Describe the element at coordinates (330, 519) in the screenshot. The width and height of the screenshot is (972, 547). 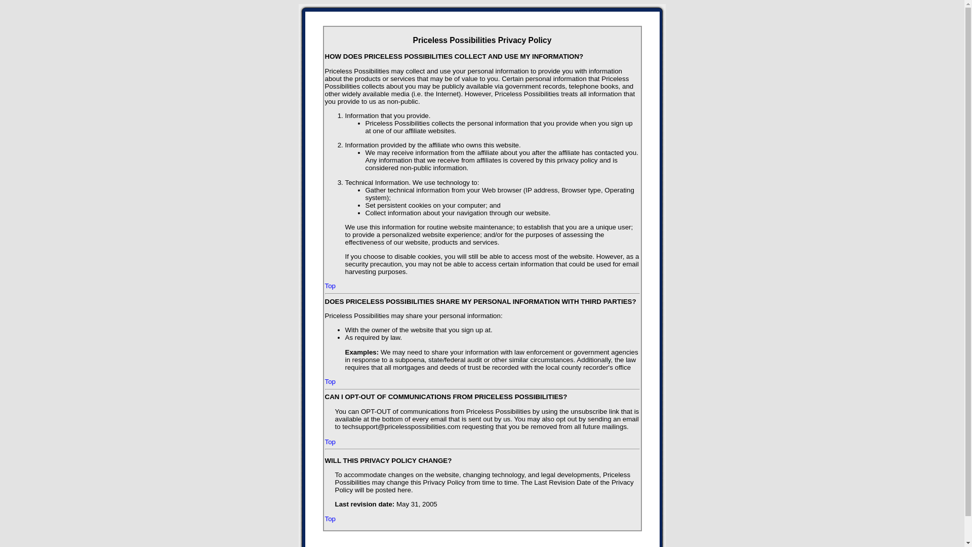
I see `Top` at that location.